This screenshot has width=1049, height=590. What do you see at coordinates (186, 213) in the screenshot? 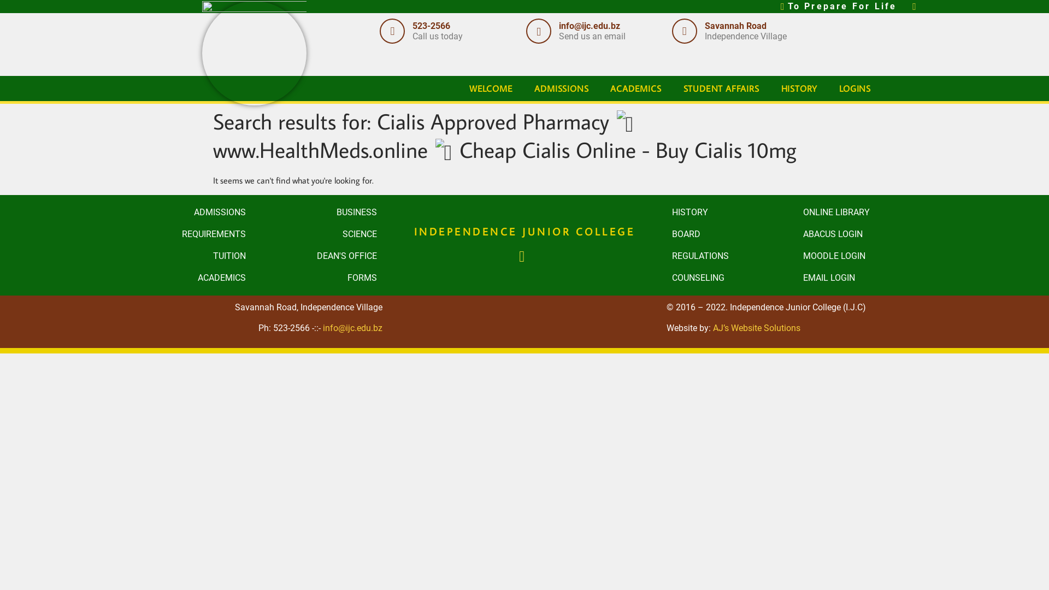
I see `ADMISSIONS` at bounding box center [186, 213].